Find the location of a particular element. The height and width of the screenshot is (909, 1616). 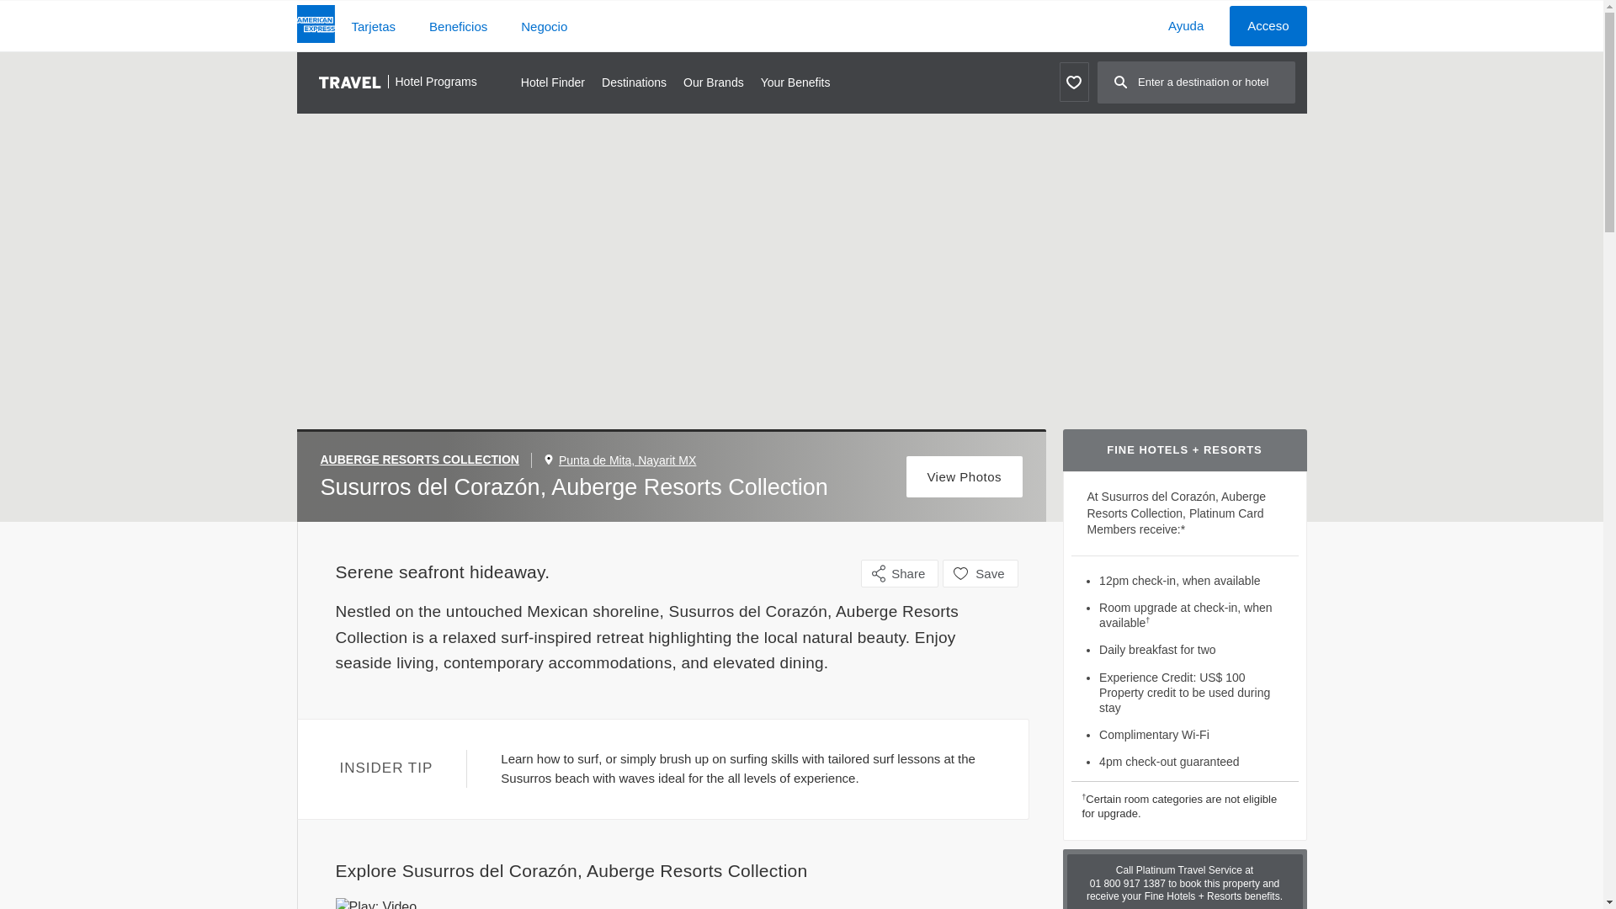

Acceso is located at coordinates (1268, 25).